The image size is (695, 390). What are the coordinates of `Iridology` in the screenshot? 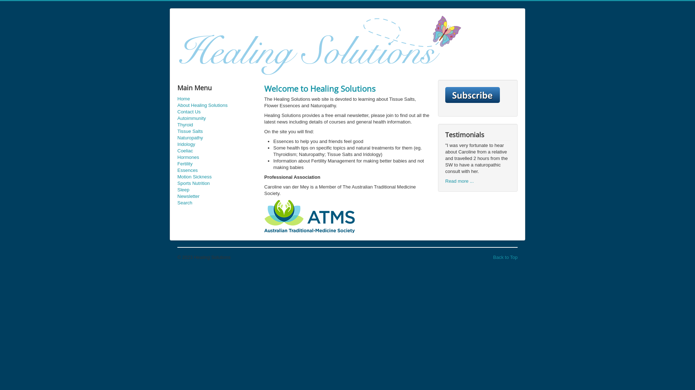 It's located at (217, 144).